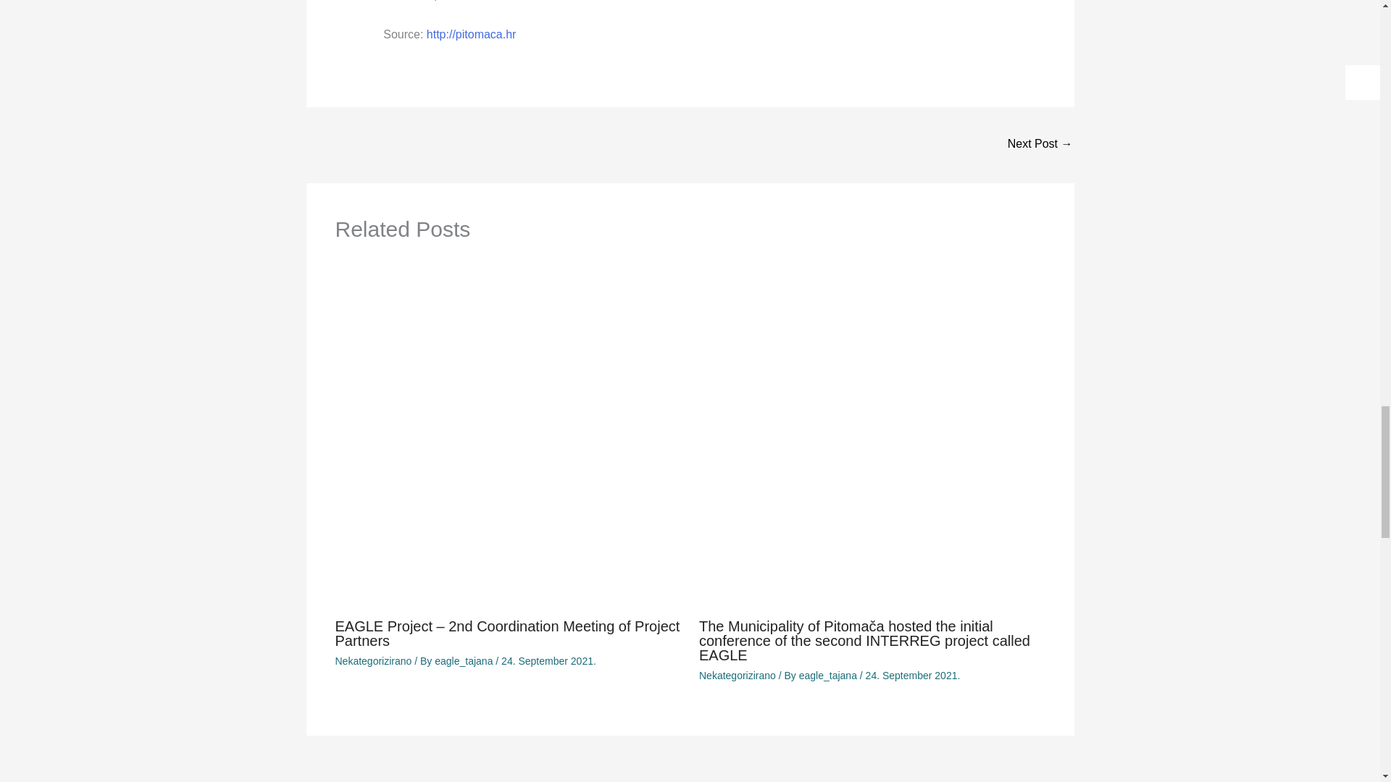  I want to click on EAGLE Project - 2nd Coordination Meeting of Project Partners, so click(1040, 145).